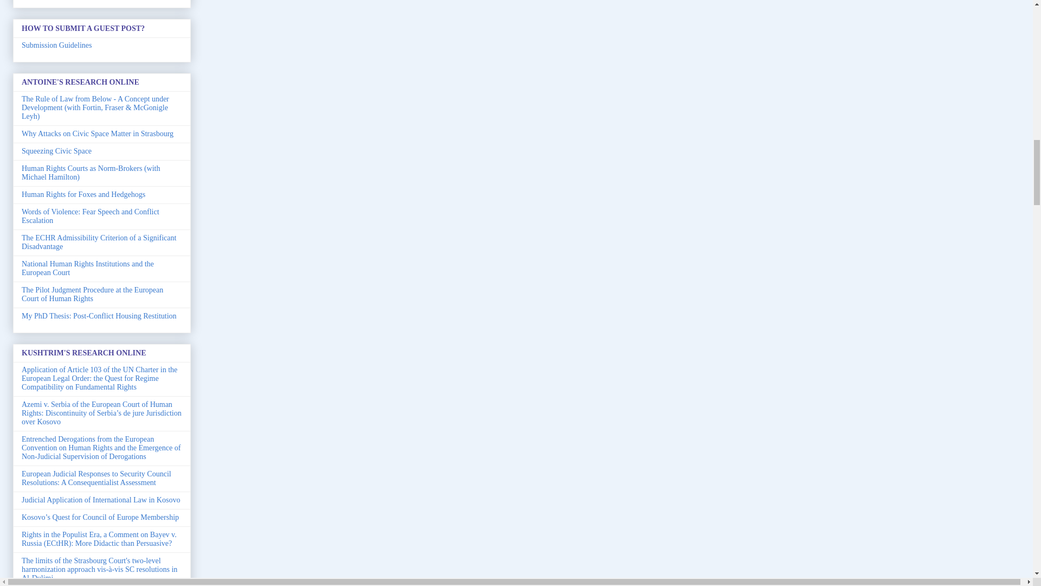 The image size is (1041, 586). I want to click on Submission Guidelines, so click(57, 44).